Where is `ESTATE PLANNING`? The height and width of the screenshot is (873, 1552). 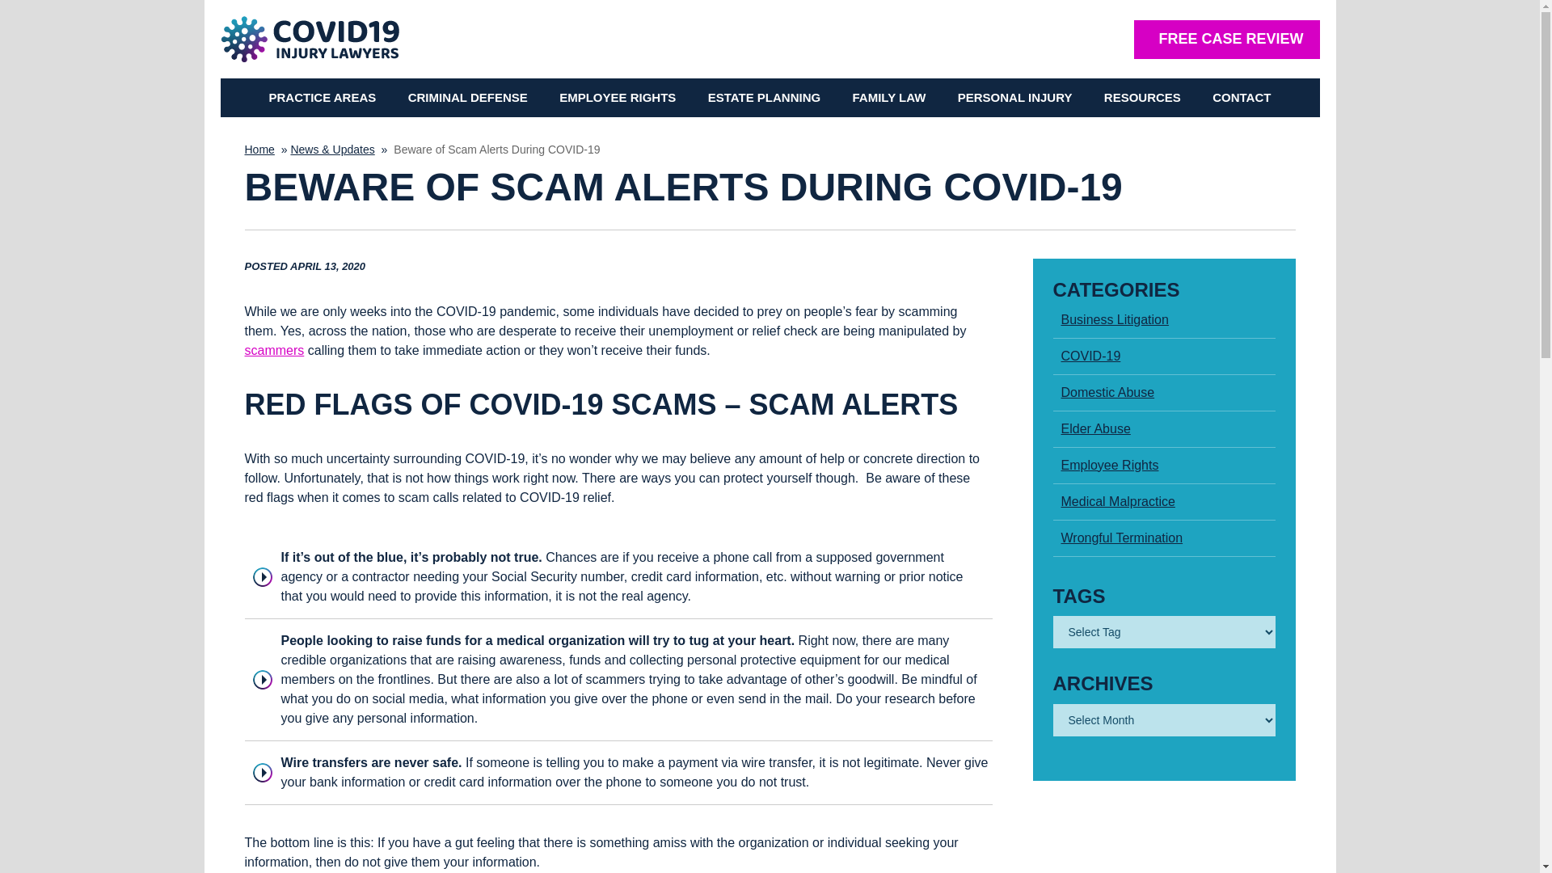 ESTATE PLANNING is located at coordinates (764, 97).